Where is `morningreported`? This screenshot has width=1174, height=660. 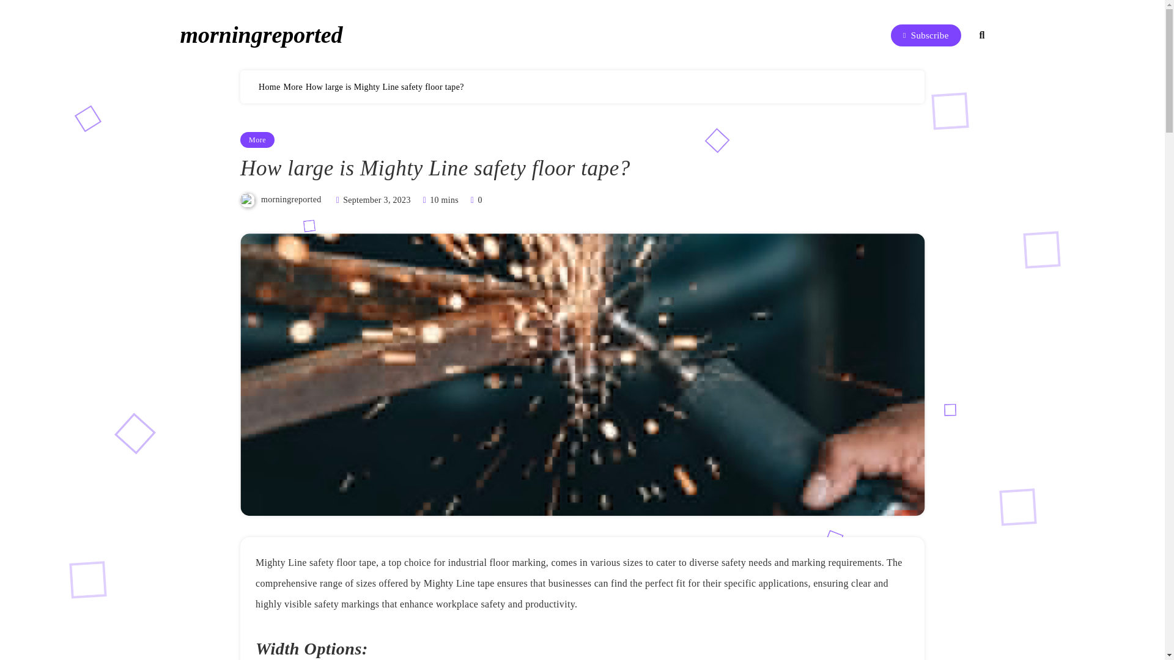 morningreported is located at coordinates (260, 34).